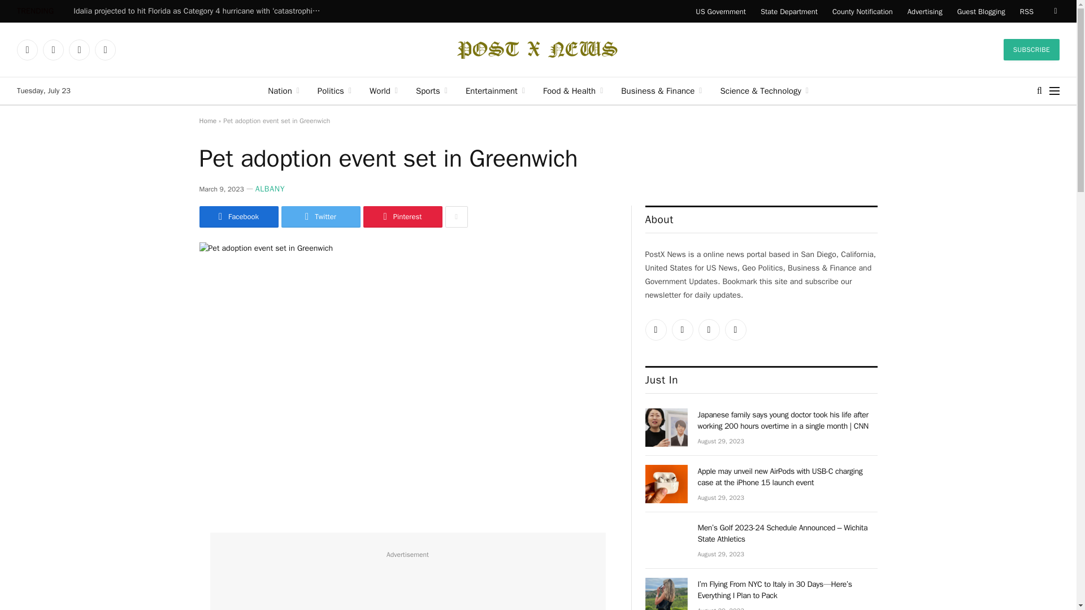 The height and width of the screenshot is (610, 1085). Describe the element at coordinates (538, 50) in the screenshot. I see `PostX News` at that location.